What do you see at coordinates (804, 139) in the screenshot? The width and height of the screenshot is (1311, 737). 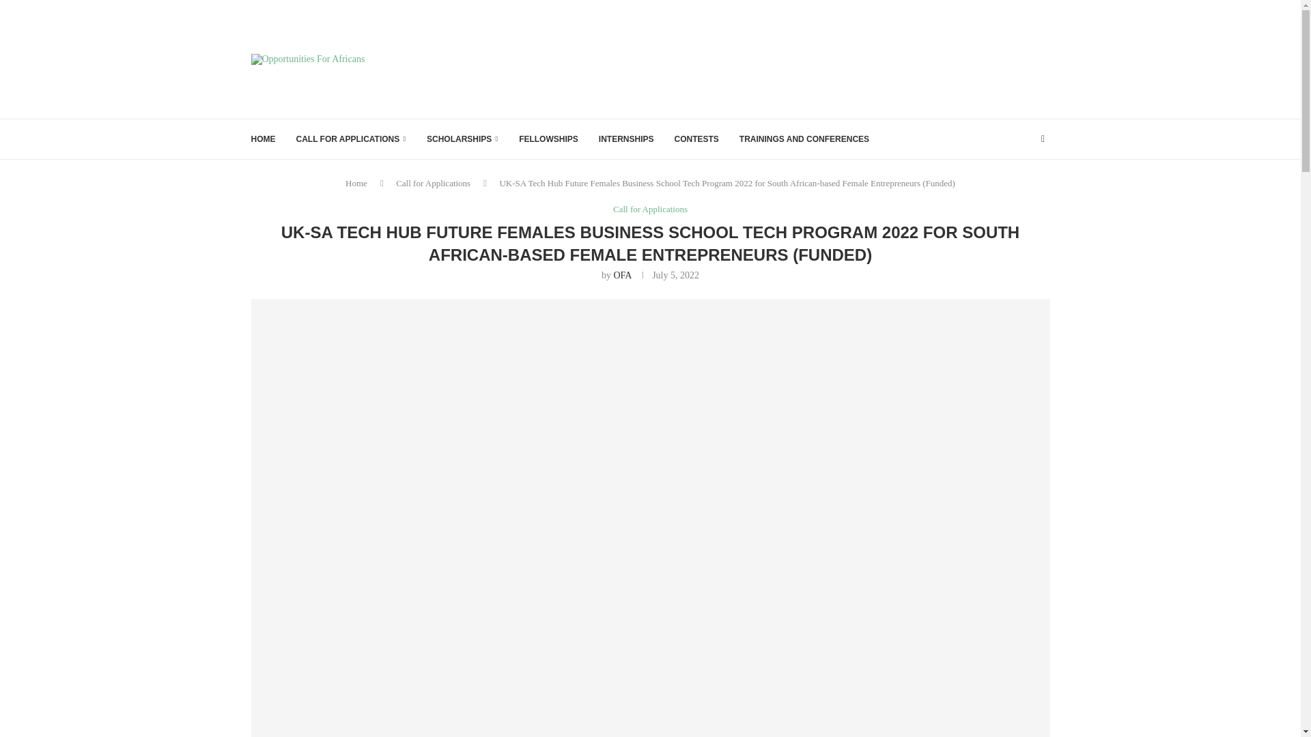 I see `TRAININGS AND CONFERENCES` at bounding box center [804, 139].